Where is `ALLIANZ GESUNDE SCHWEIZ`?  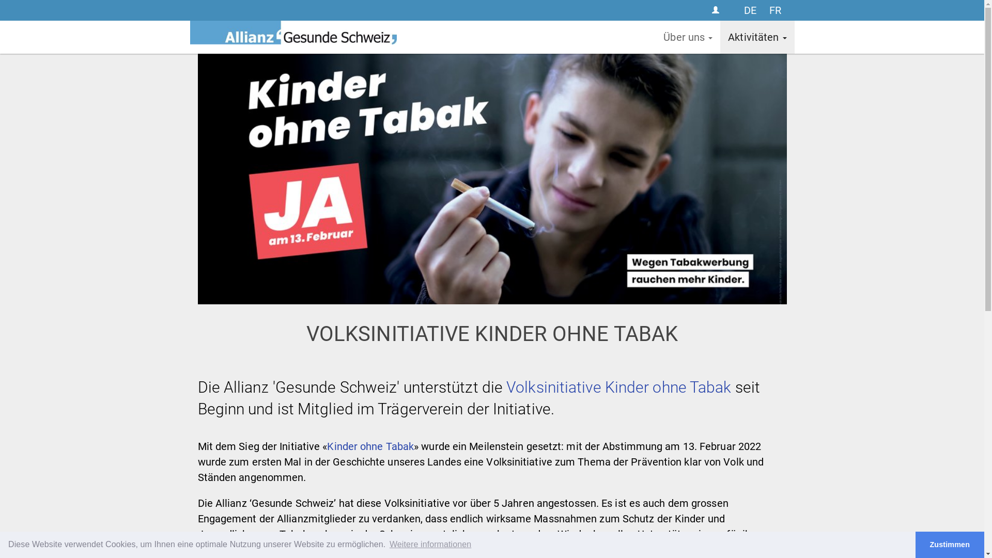
ALLIANZ GESUNDE SCHWEIZ is located at coordinates (293, 37).